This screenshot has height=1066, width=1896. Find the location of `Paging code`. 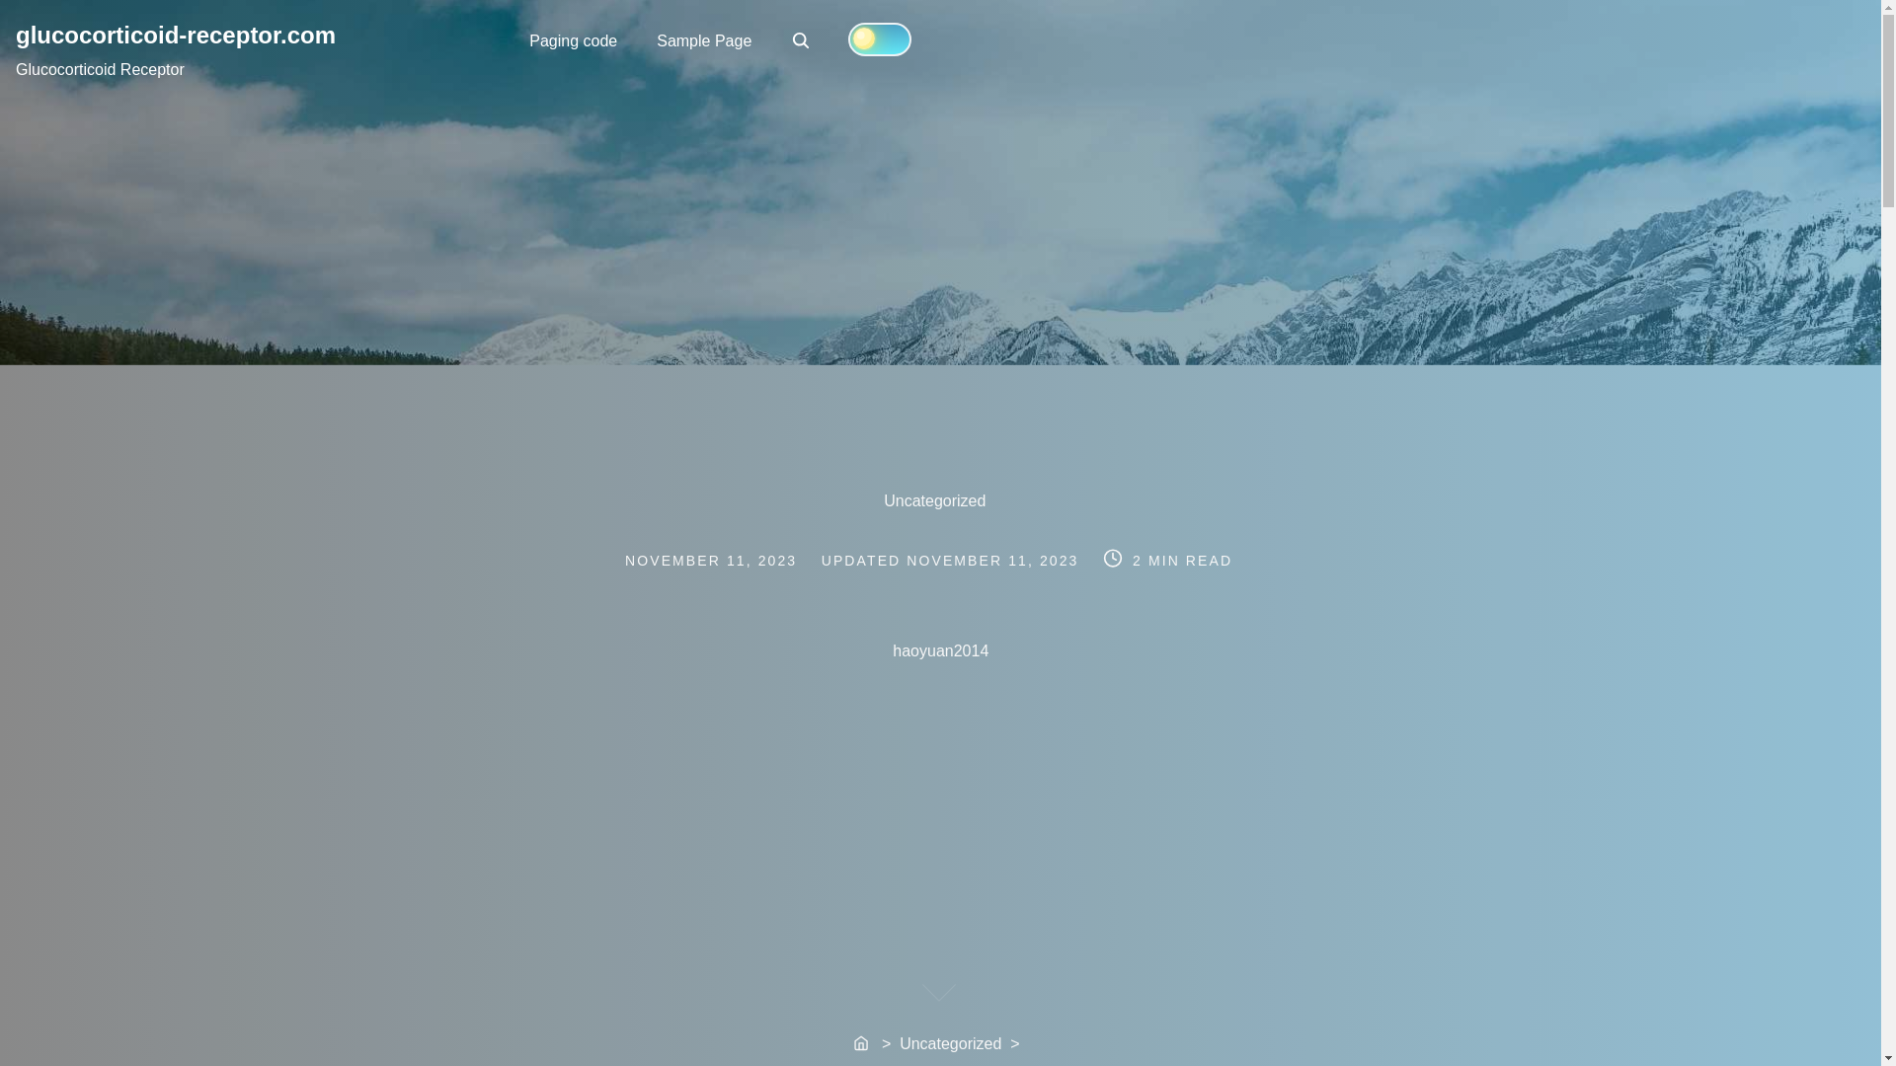

Paging code is located at coordinates (573, 39).